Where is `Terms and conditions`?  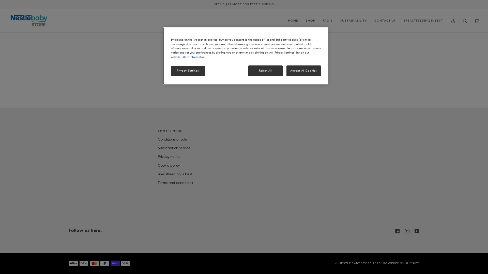 Terms and conditions is located at coordinates (175, 183).